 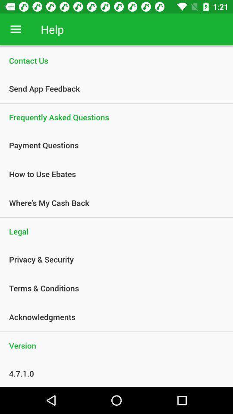 I want to click on flip to where s my, so click(x=112, y=203).